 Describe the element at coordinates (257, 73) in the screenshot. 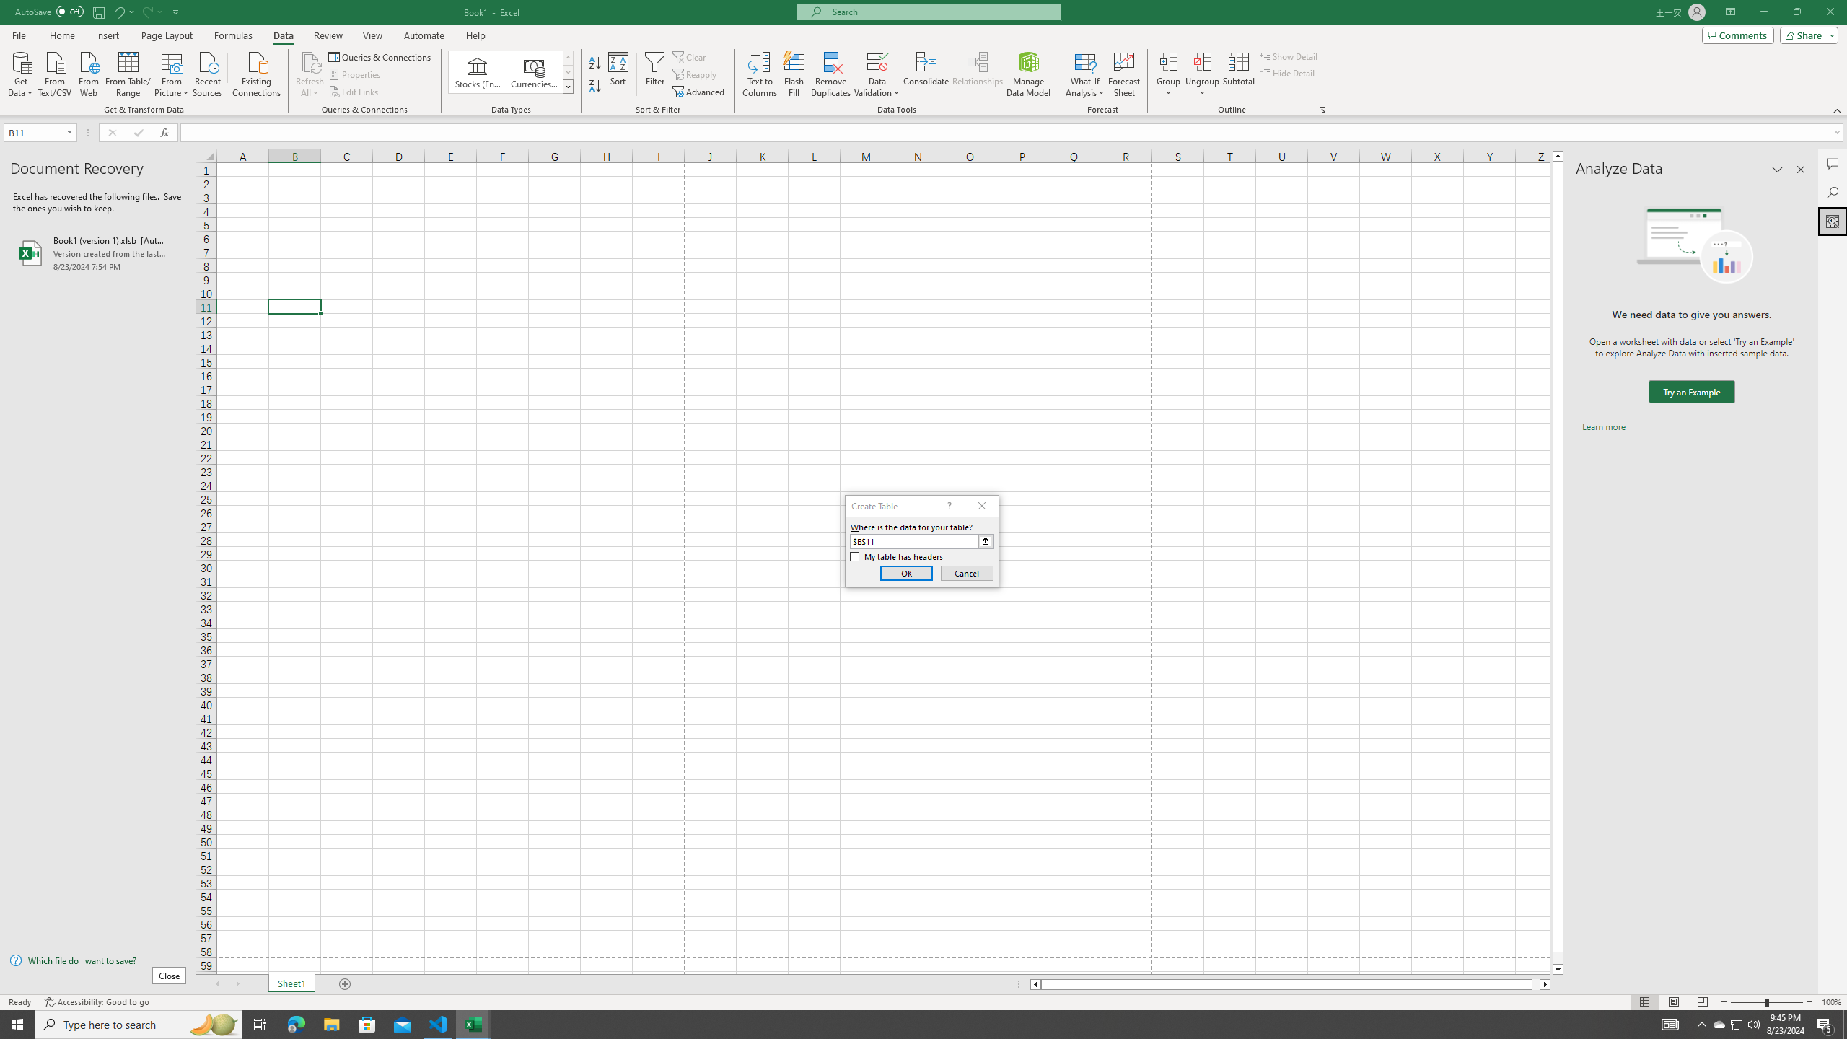

I see `Existing Connections` at that location.